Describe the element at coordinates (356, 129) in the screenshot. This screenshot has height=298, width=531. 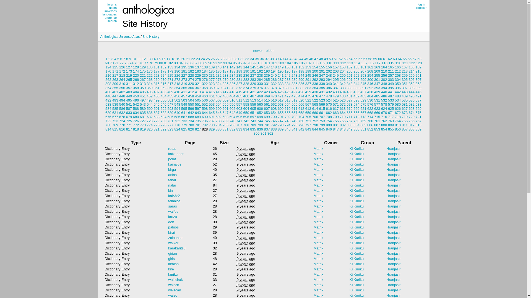
I see `850` at that location.